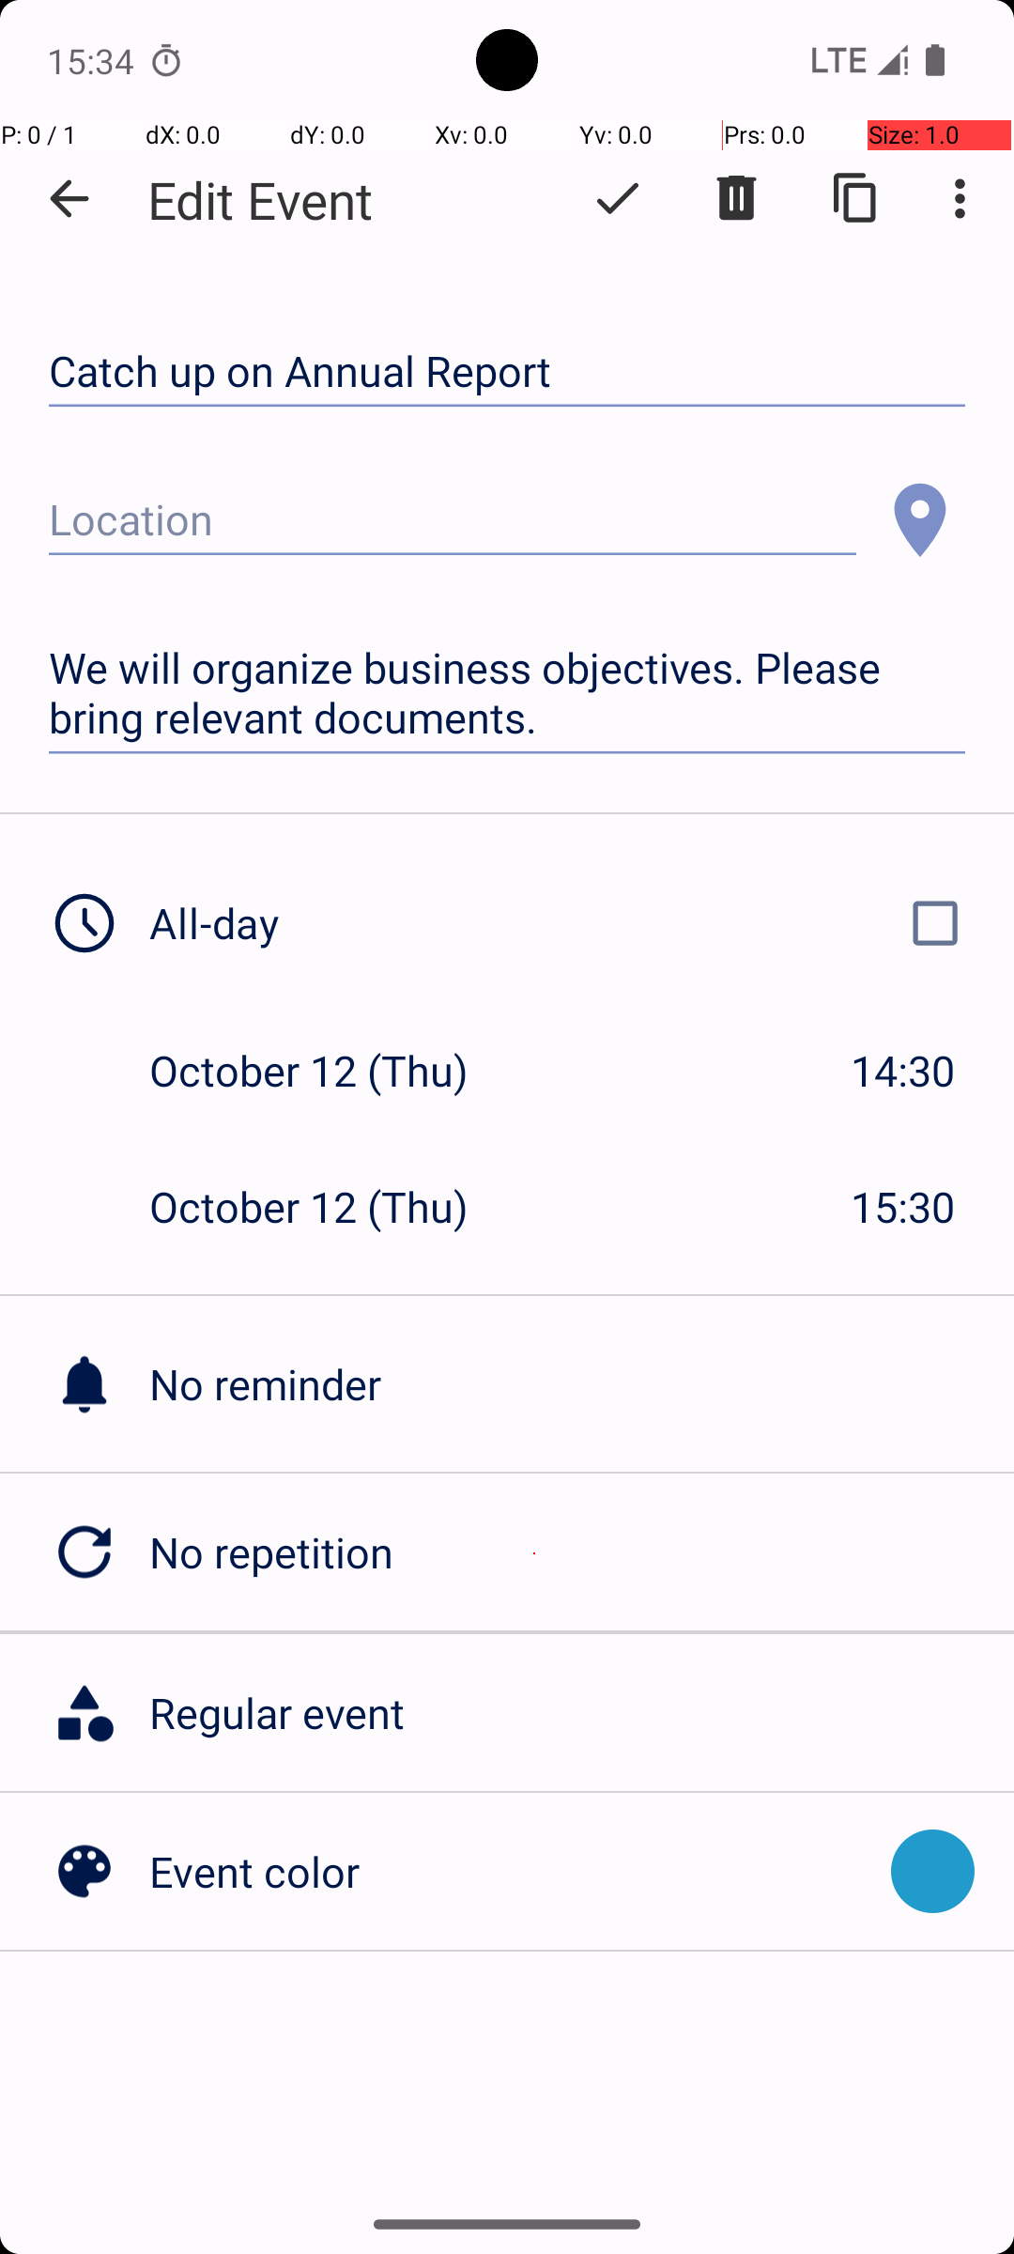  I want to click on We will organize business objectives. Please bring relevant documents., so click(507, 693).